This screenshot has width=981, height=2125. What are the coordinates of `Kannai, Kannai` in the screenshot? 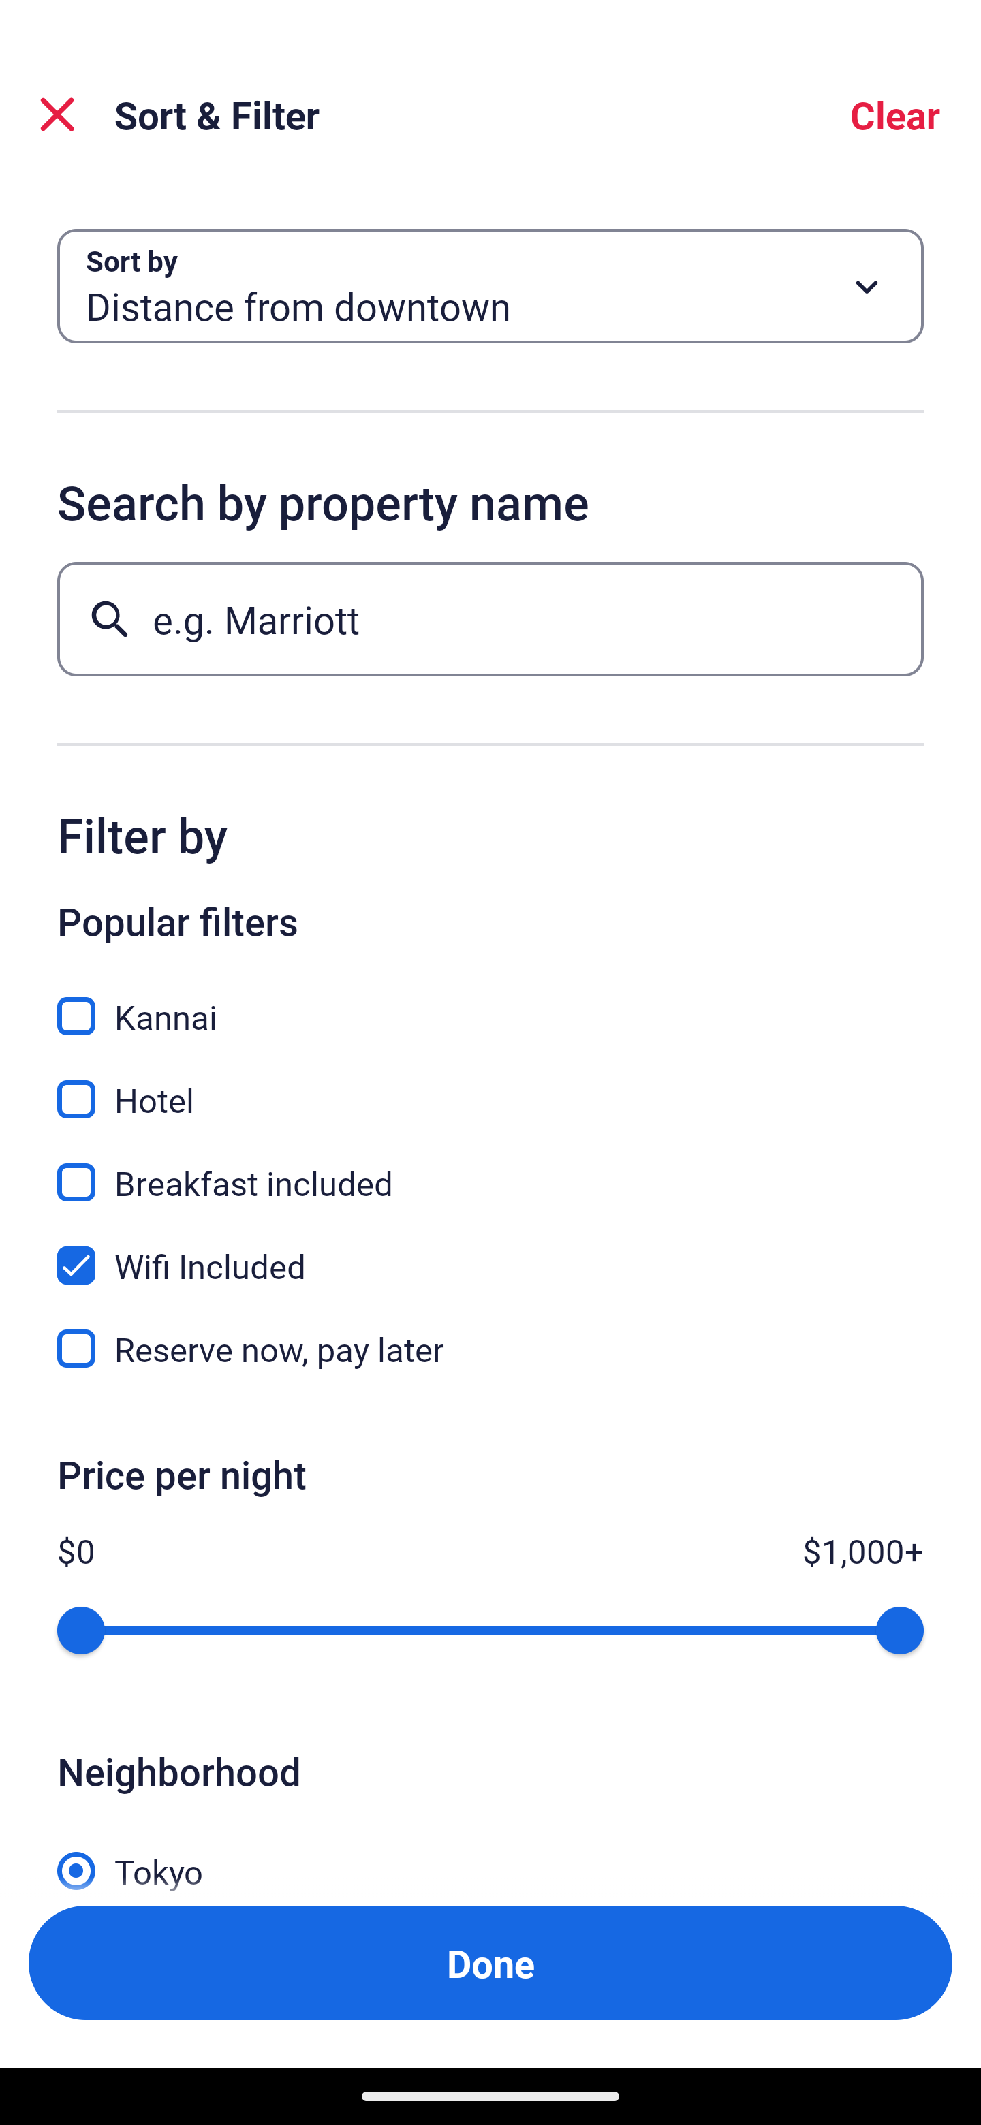 It's located at (490, 1001).